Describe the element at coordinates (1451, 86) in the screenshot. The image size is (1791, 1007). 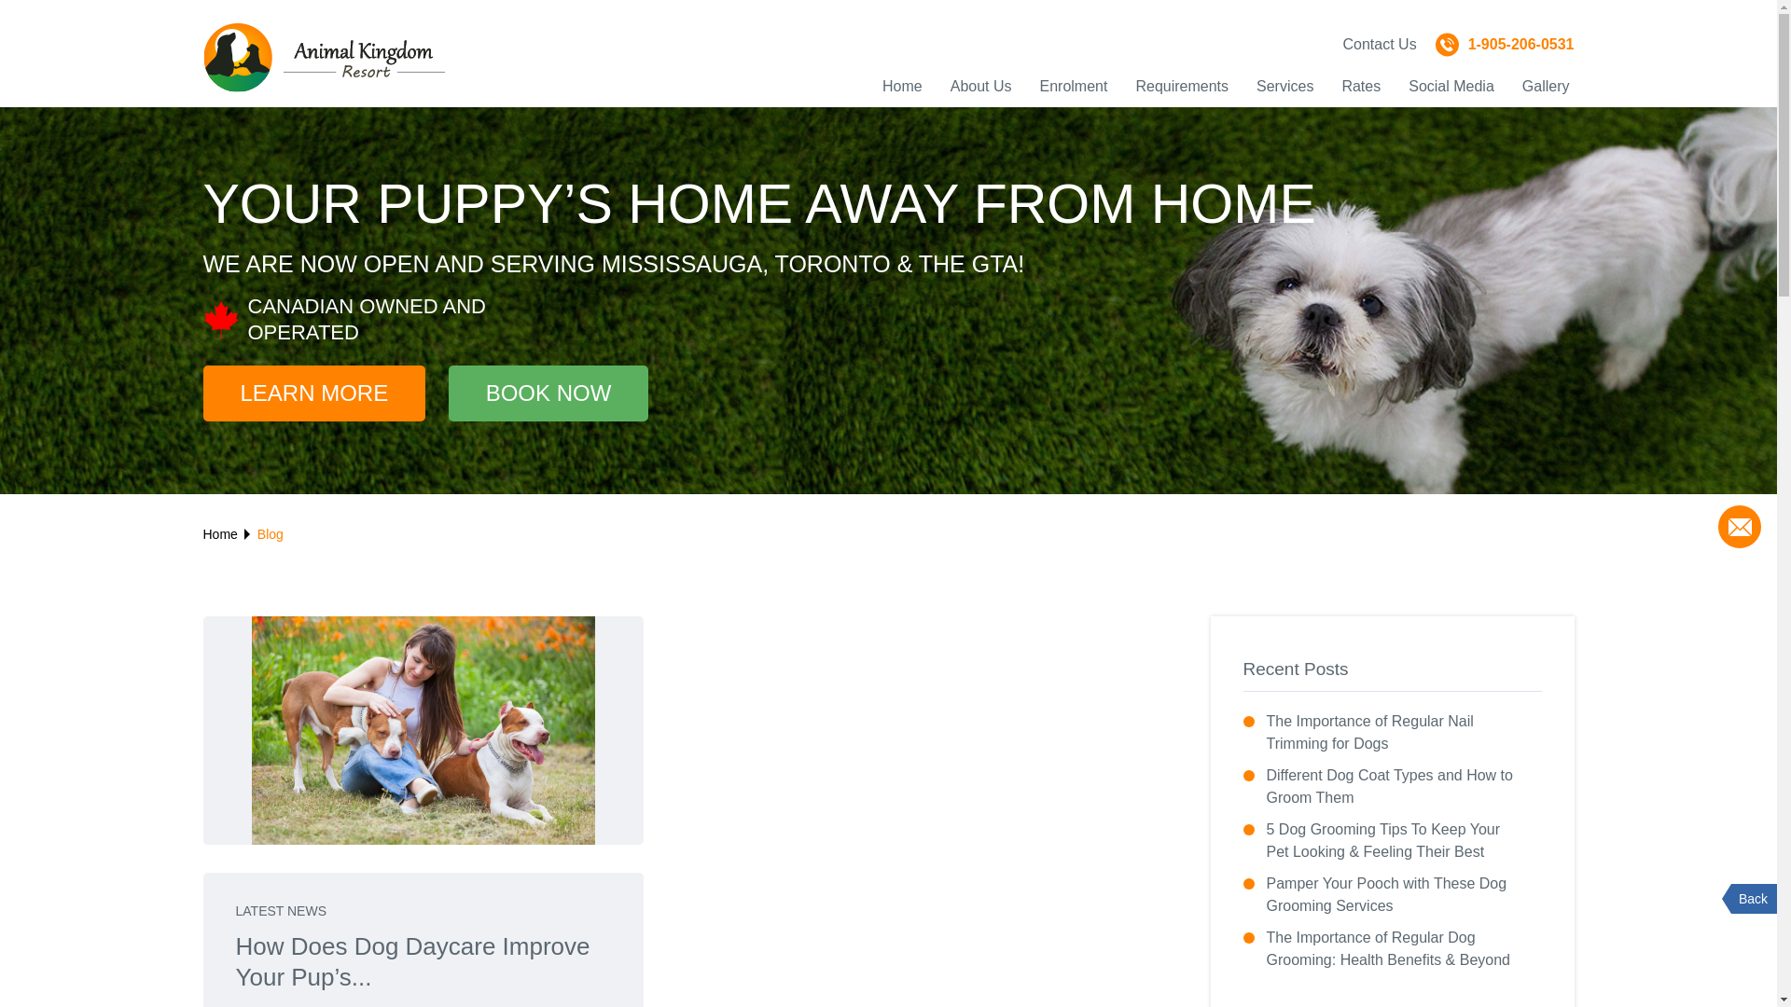
I see `Social Media` at that location.